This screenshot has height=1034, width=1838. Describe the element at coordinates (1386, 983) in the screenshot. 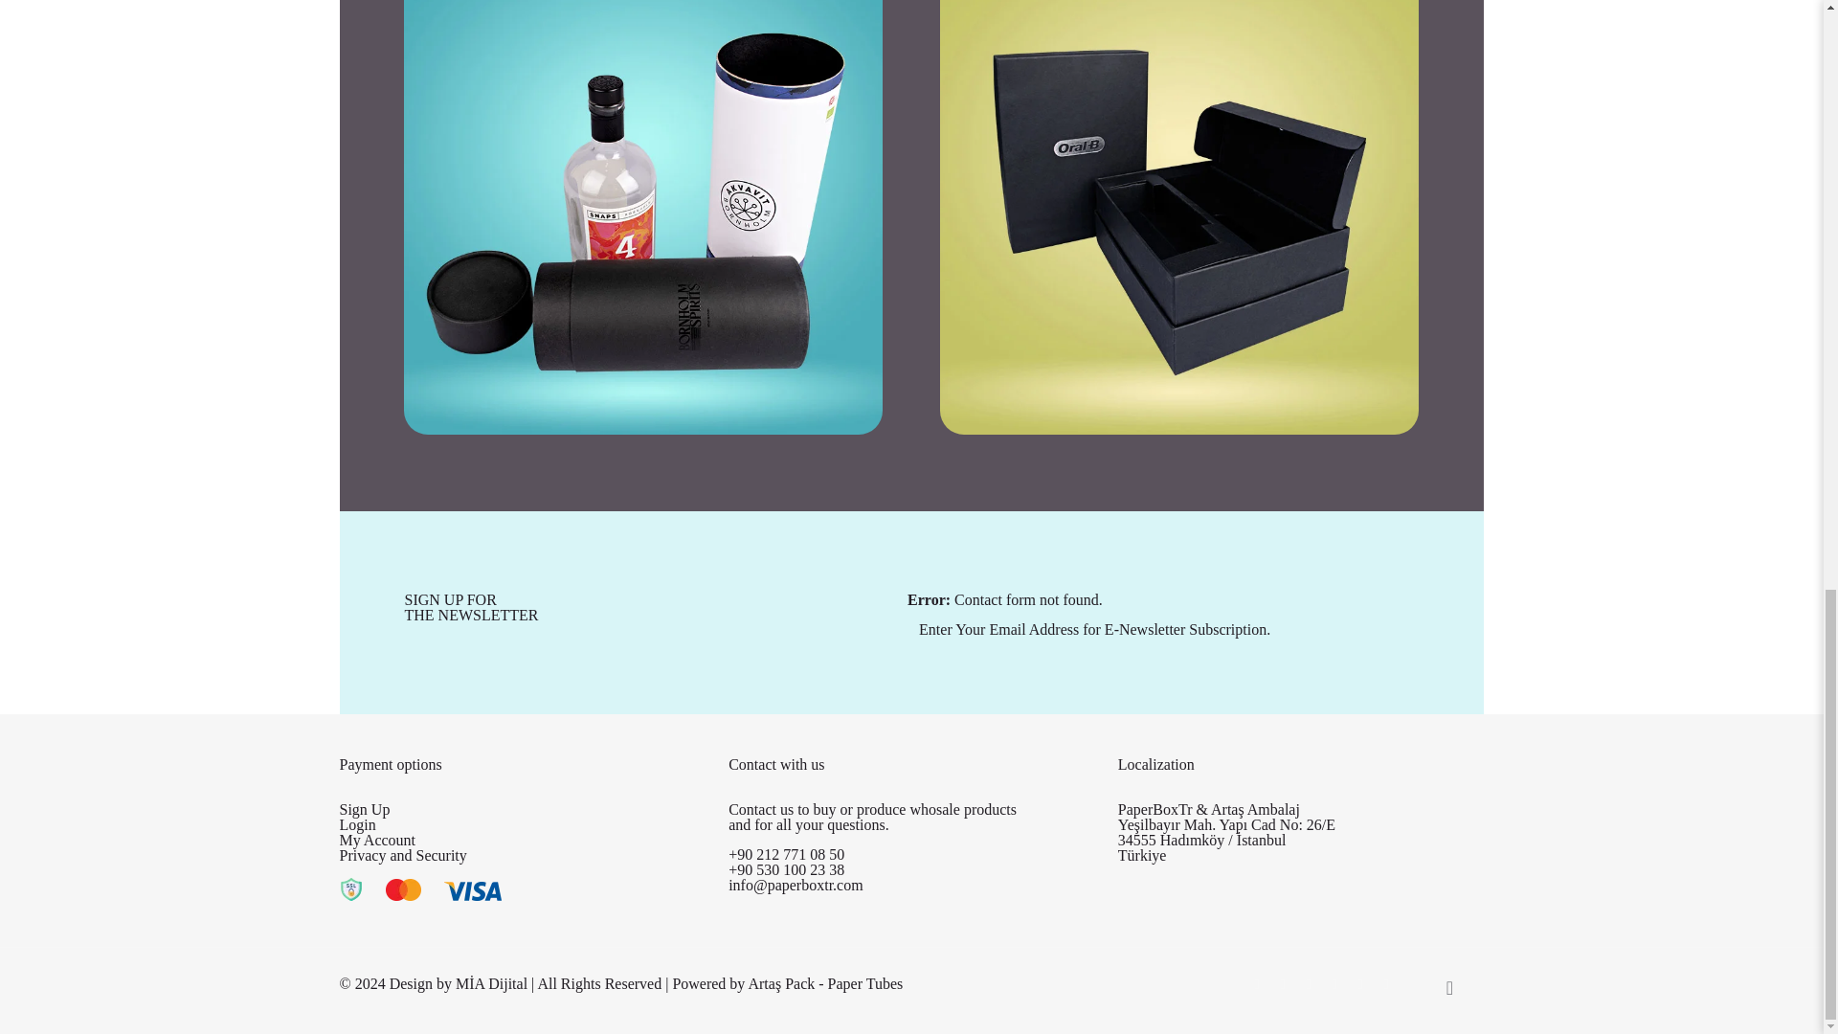

I see `Instagram` at that location.